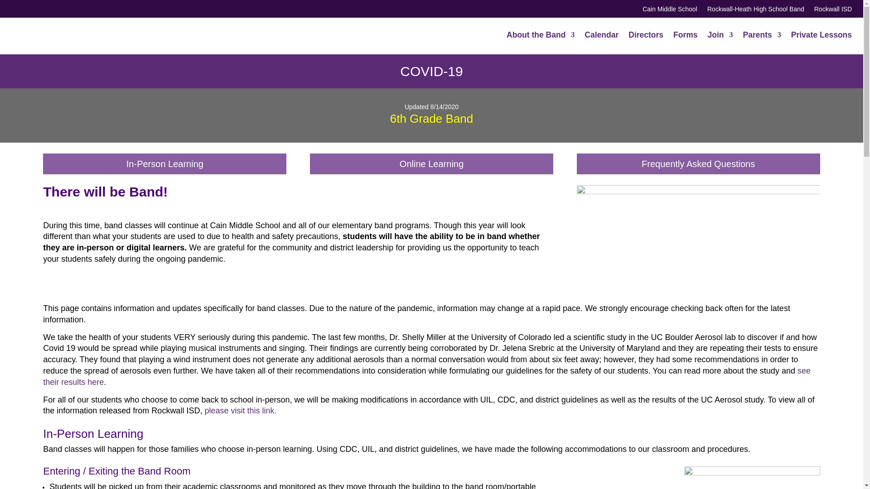 The image size is (870, 489). Describe the element at coordinates (540, 34) in the screenshot. I see `About the Band` at that location.